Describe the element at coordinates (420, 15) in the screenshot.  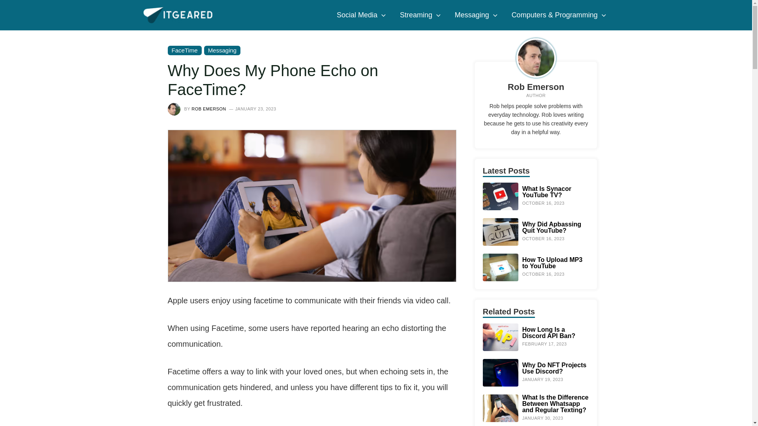
I see `Streaming` at that location.